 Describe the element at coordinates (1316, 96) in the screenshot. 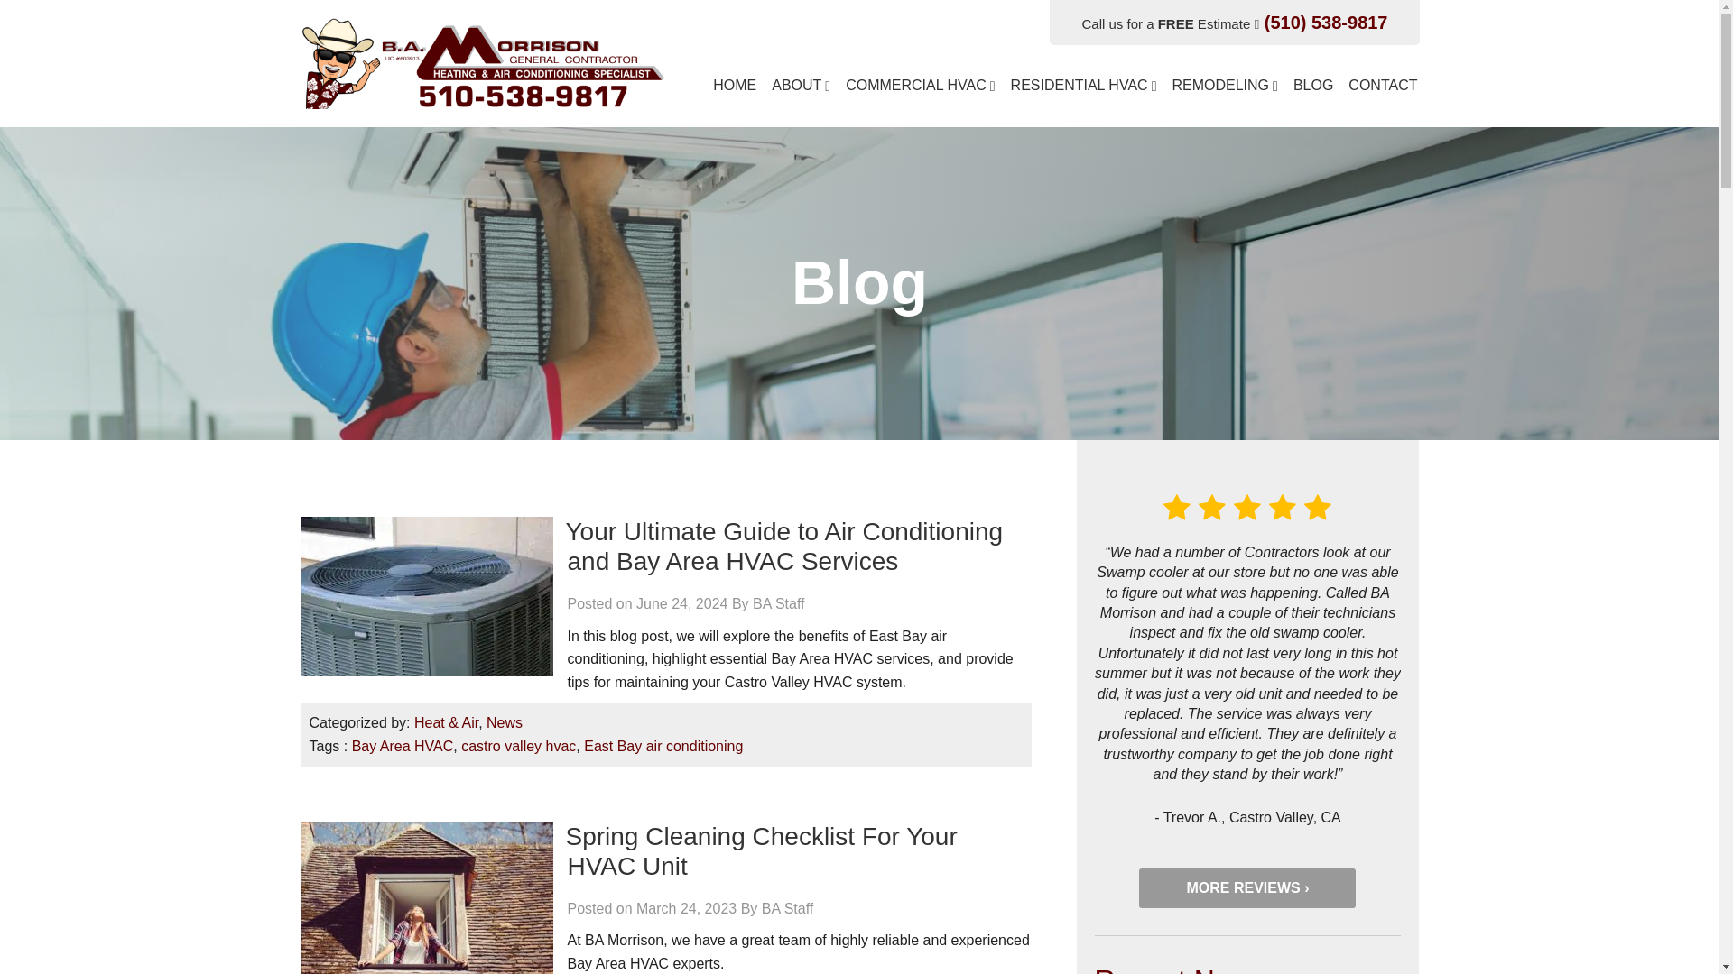

I see `BLOG` at that location.